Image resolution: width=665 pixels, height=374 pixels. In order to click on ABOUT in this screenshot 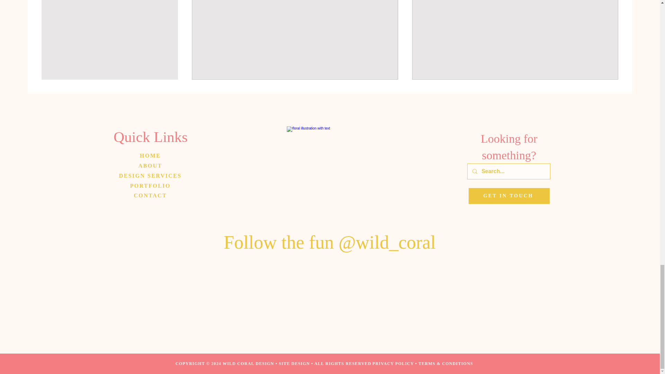, I will do `click(150, 166)`.